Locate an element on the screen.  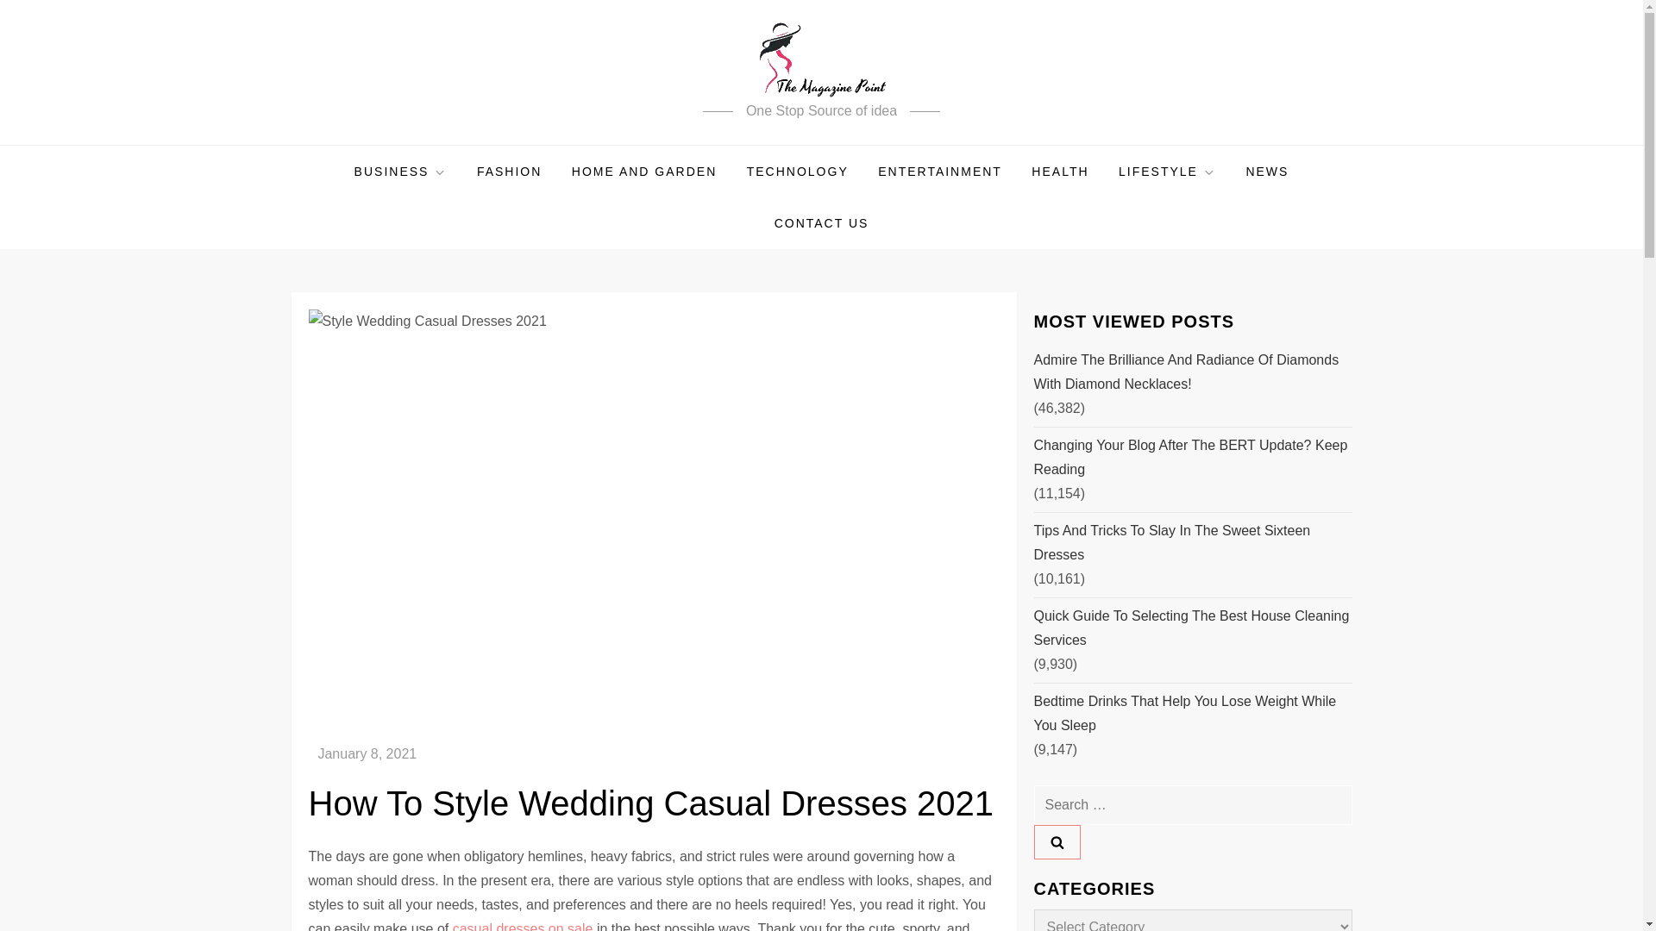
NEWS is located at coordinates (1266, 171).